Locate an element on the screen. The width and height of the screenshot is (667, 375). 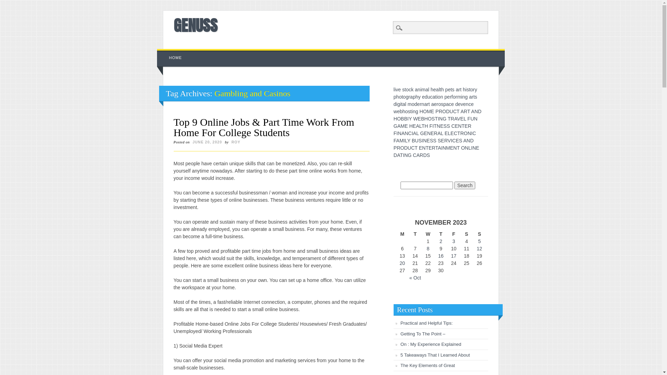
F is located at coordinates (395, 133).